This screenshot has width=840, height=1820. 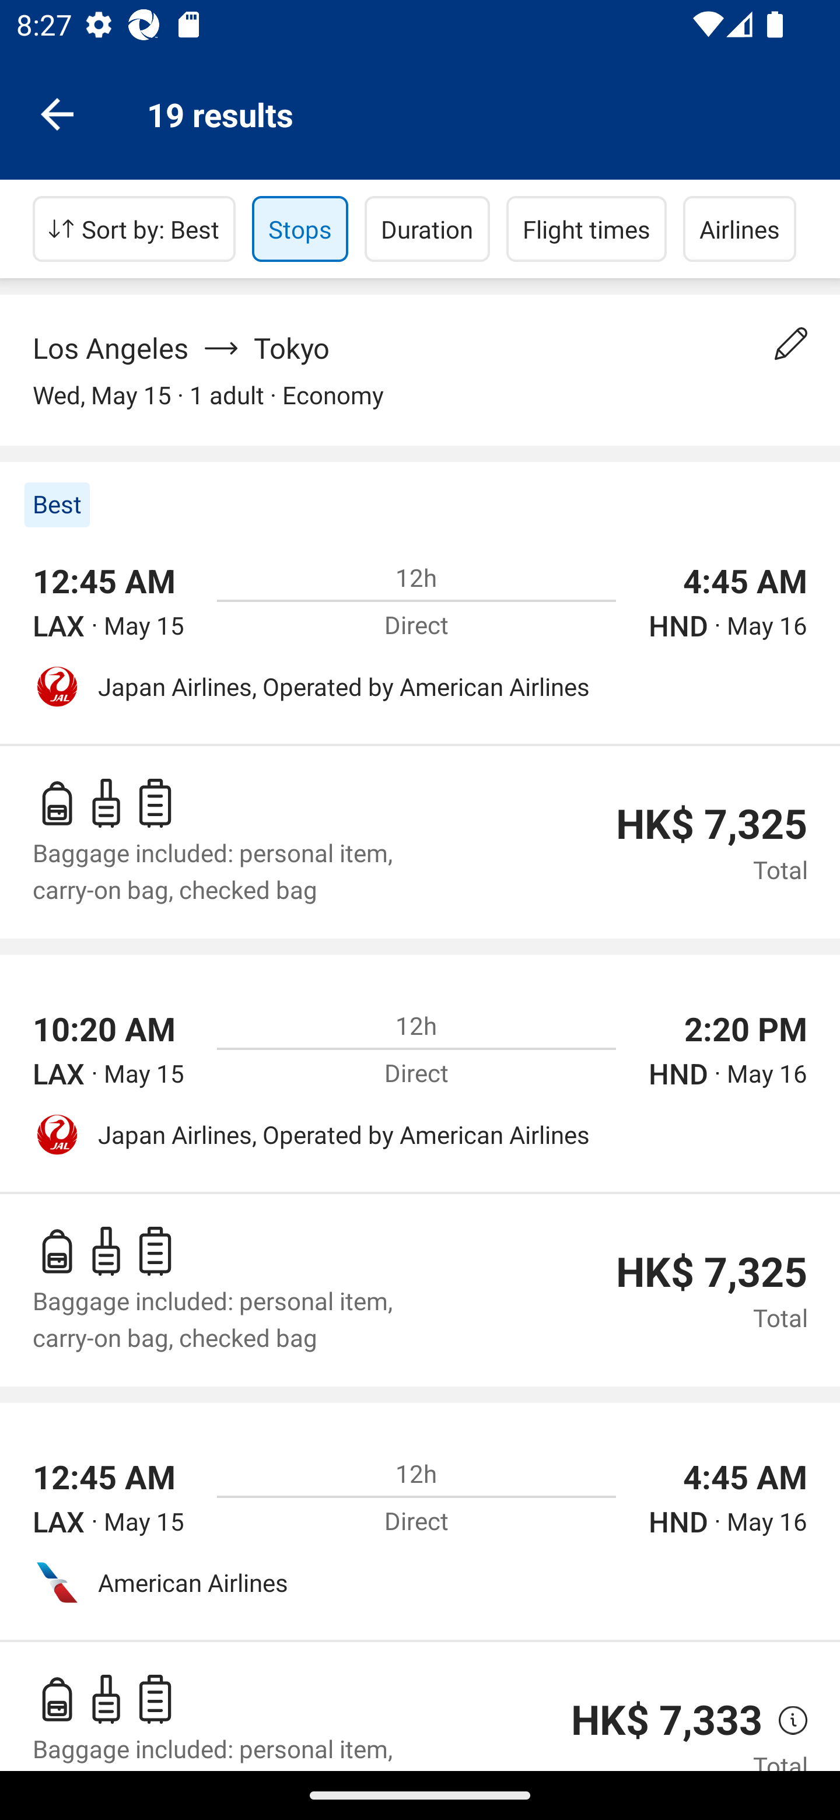 I want to click on Flight times, so click(x=587, y=229).